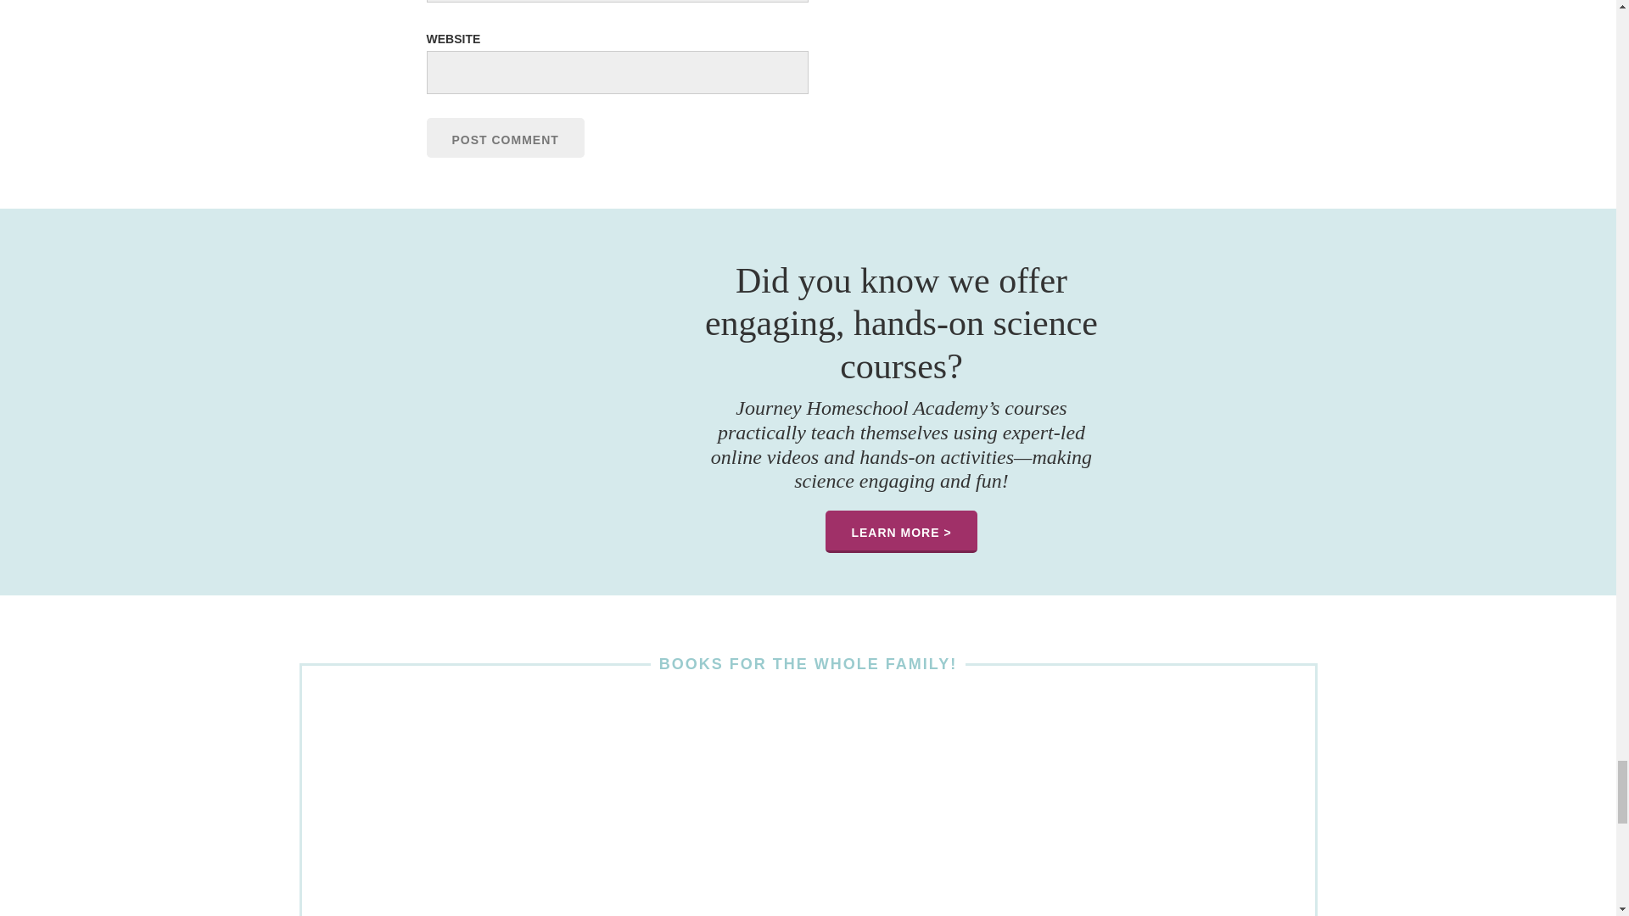 This screenshot has height=916, width=1629. What do you see at coordinates (504, 137) in the screenshot?
I see `Post Comment` at bounding box center [504, 137].